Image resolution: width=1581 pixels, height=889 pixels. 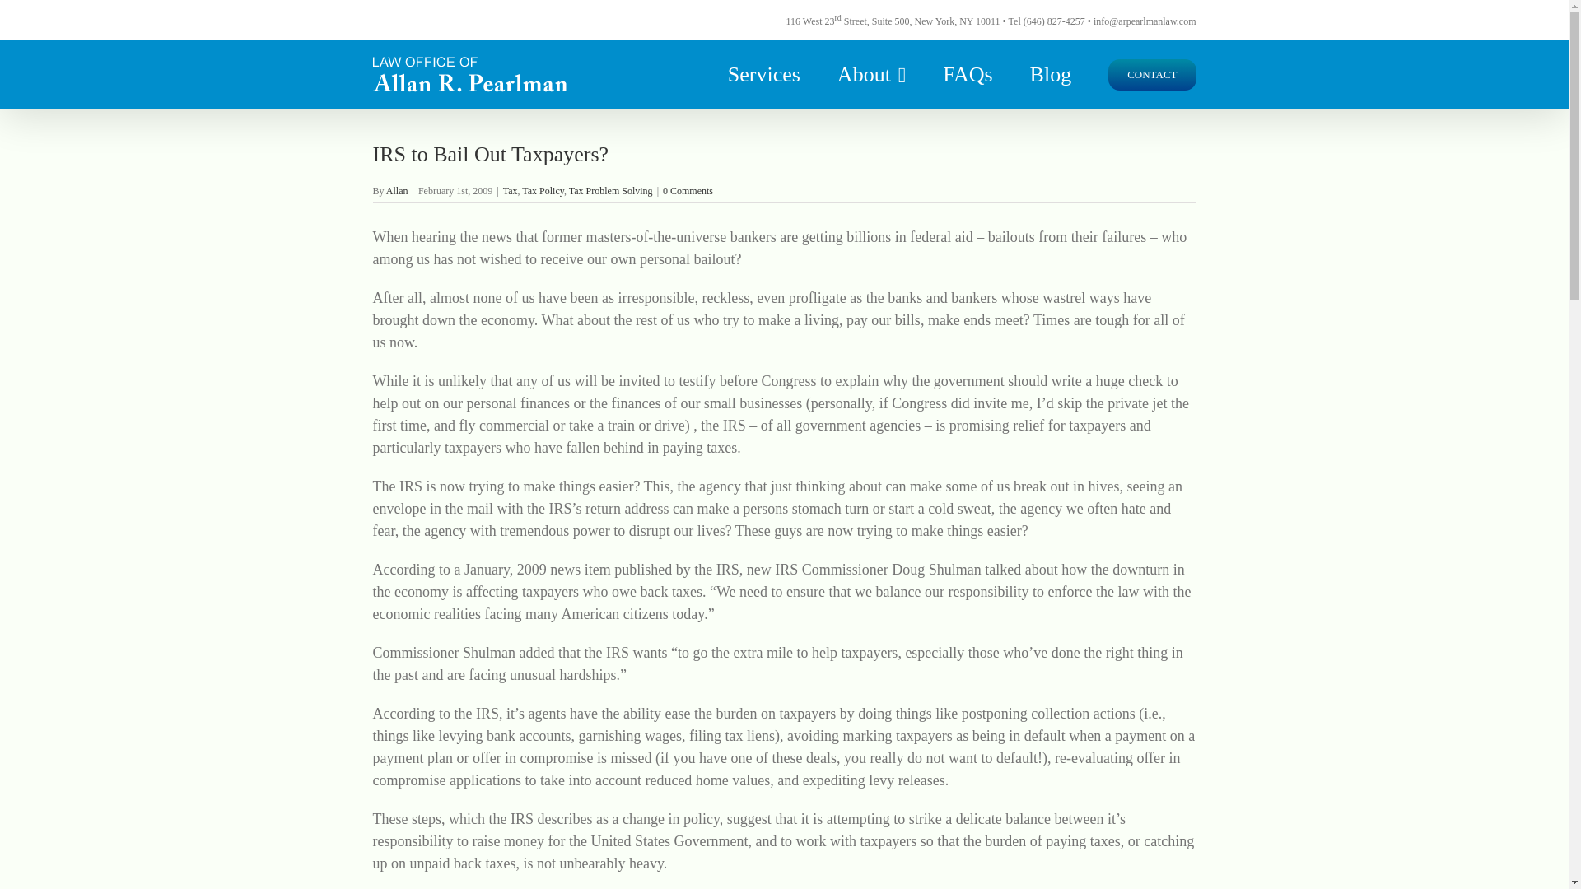 I want to click on Tax Problem Solving, so click(x=611, y=190).